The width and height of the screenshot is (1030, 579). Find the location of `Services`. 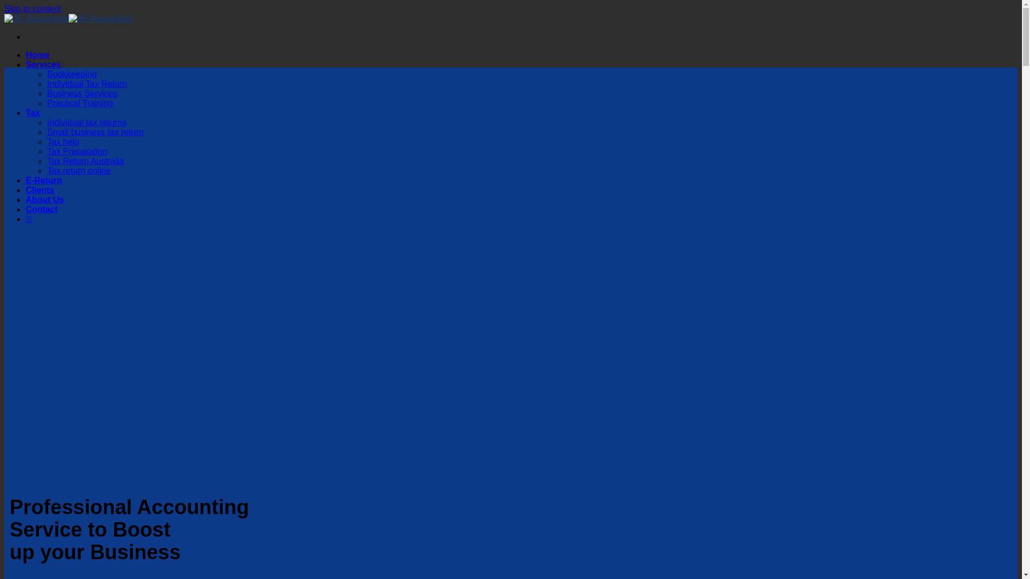

Services is located at coordinates (43, 64).